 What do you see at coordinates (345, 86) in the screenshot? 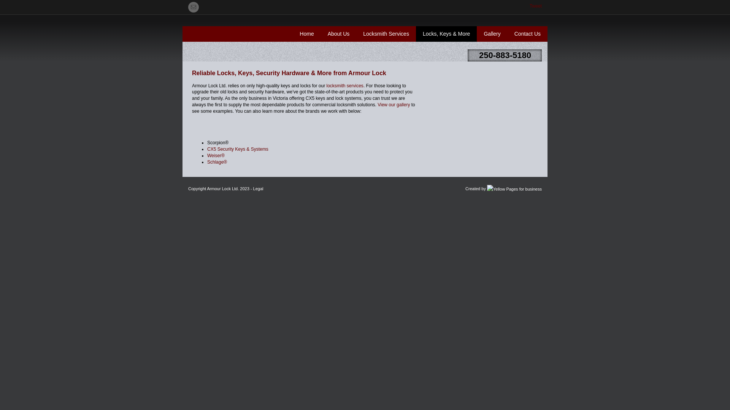
I see `locksmith services` at bounding box center [345, 86].